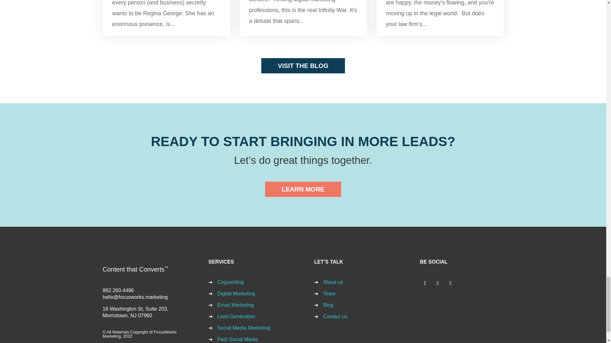  Describe the element at coordinates (237, 339) in the screenshot. I see `Paid Social Media` at that location.